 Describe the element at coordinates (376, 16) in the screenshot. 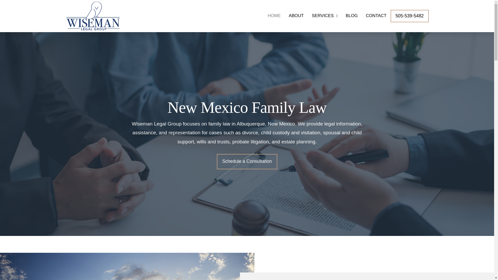

I see `CONTACT` at that location.